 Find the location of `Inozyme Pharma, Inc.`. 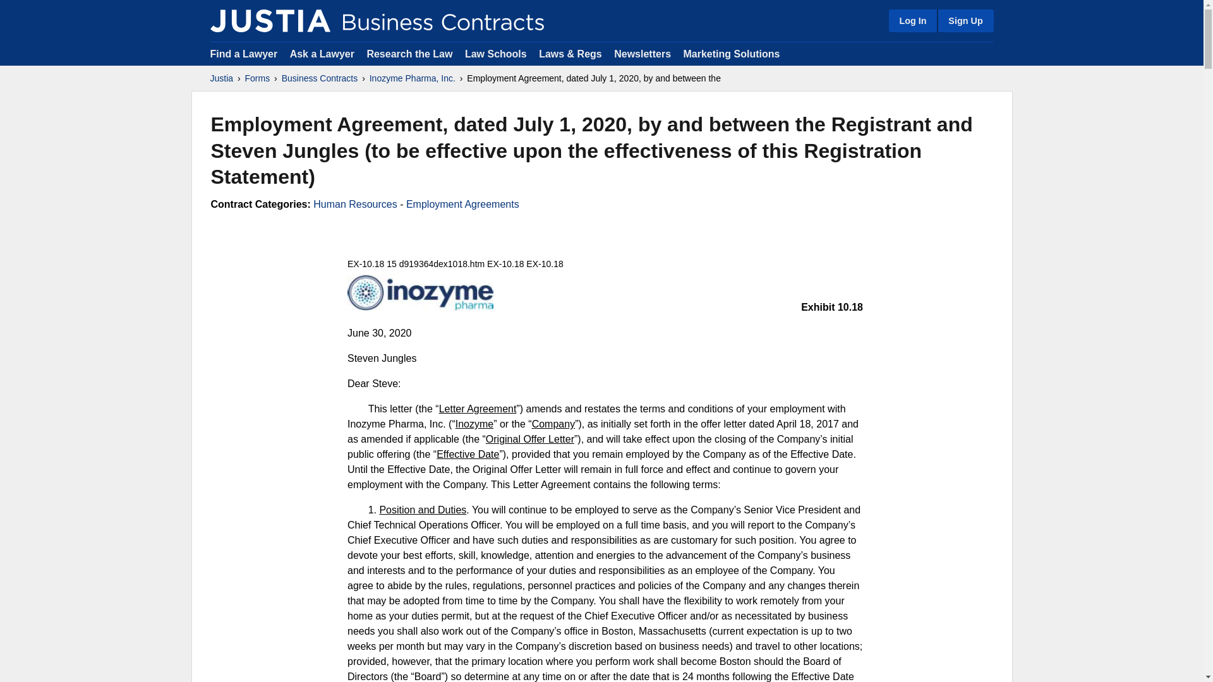

Inozyme Pharma, Inc. is located at coordinates (413, 78).